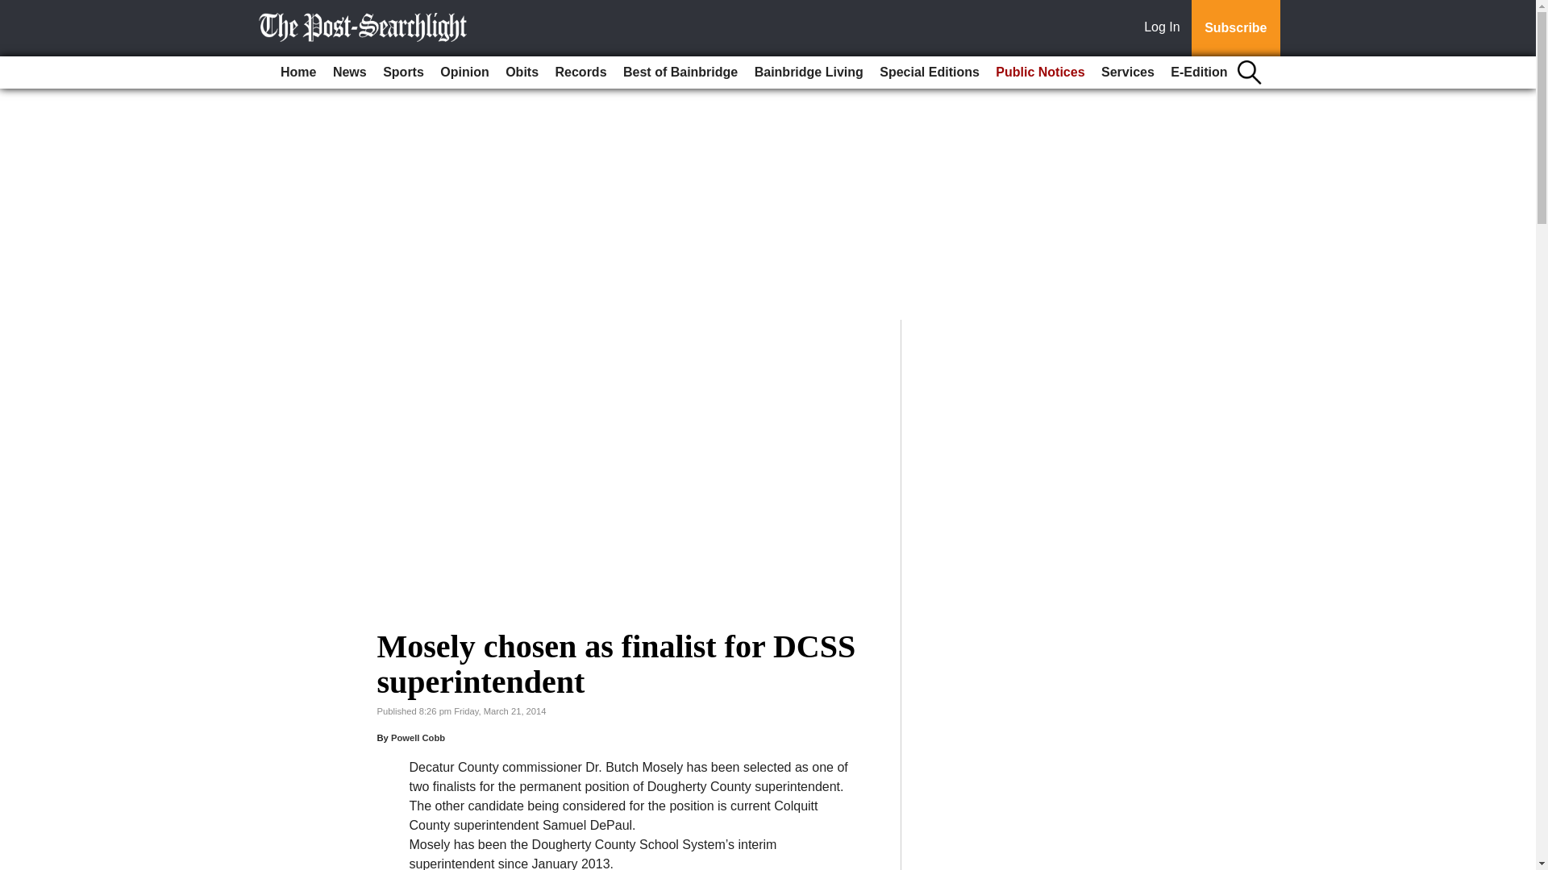 Image resolution: width=1548 pixels, height=870 pixels. I want to click on Public Notices, so click(1040, 72).